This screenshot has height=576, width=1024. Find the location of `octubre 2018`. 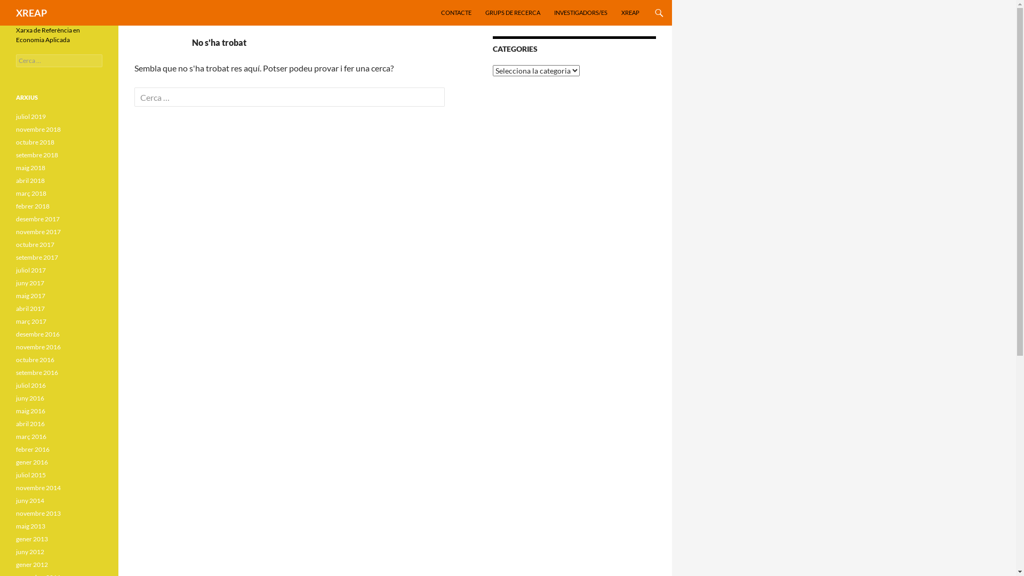

octubre 2018 is located at coordinates (35, 142).